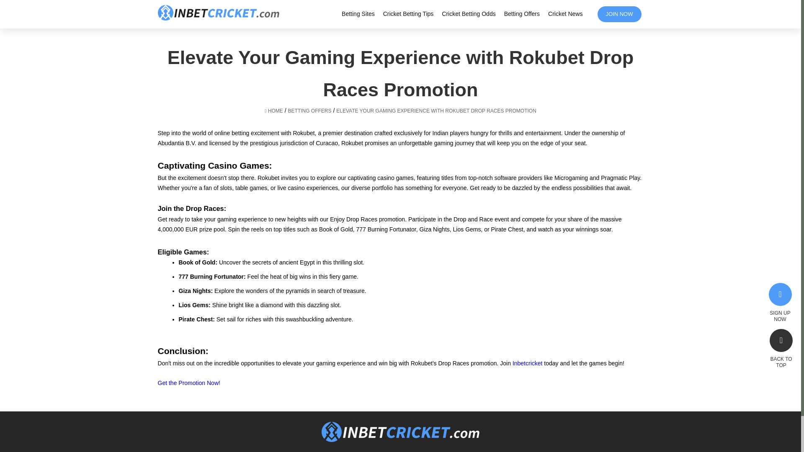 This screenshot has width=804, height=452. What do you see at coordinates (409, 13) in the screenshot?
I see `Cricket Betting Tips` at bounding box center [409, 13].